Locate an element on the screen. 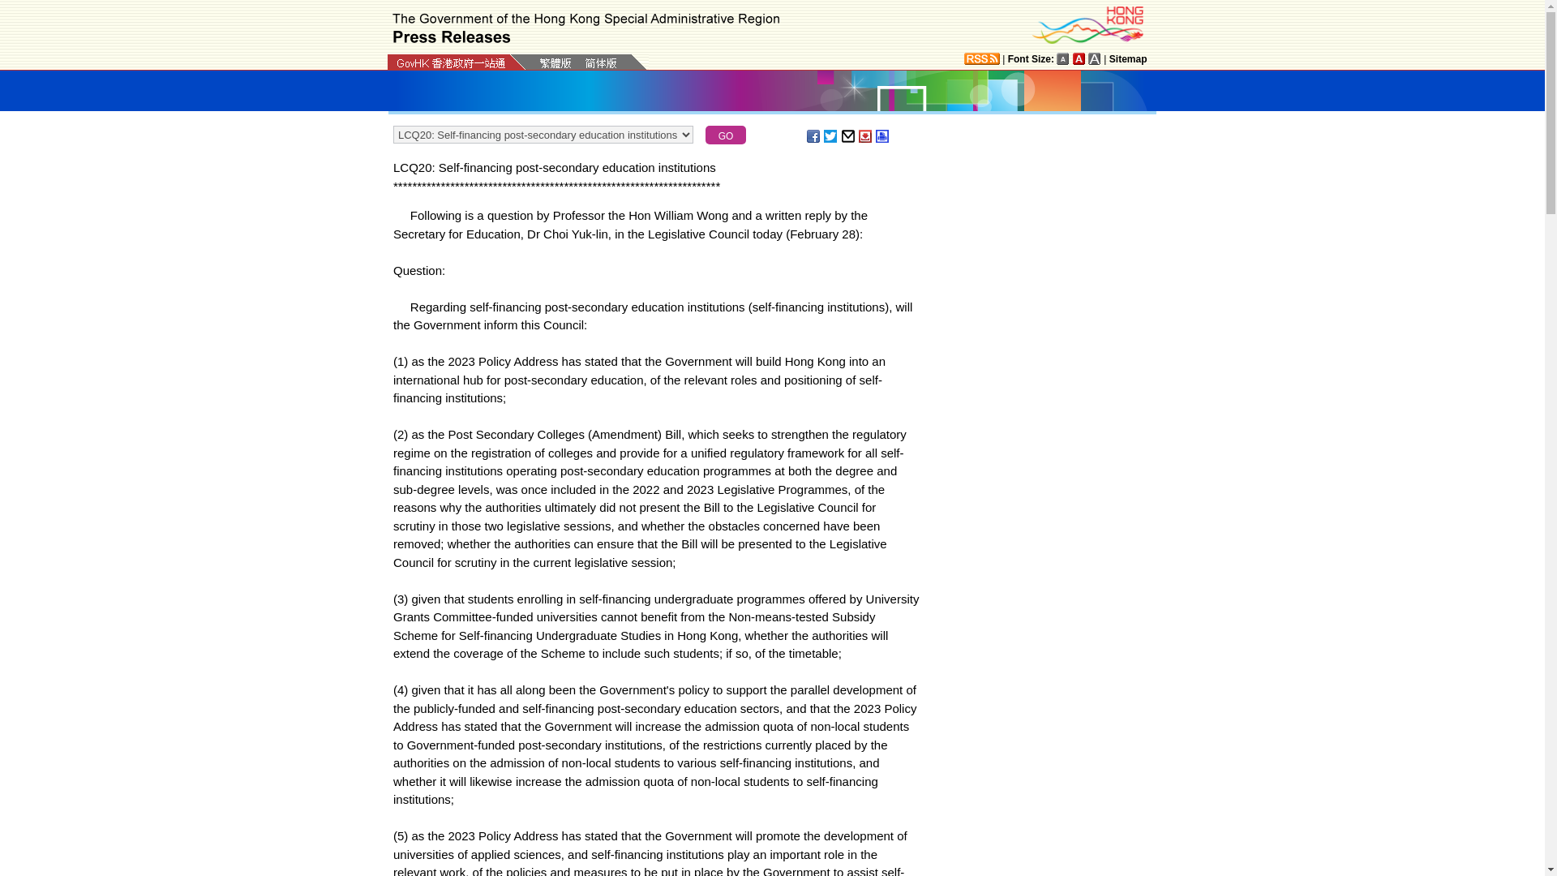  Simplified Chinese is located at coordinates (600, 64).